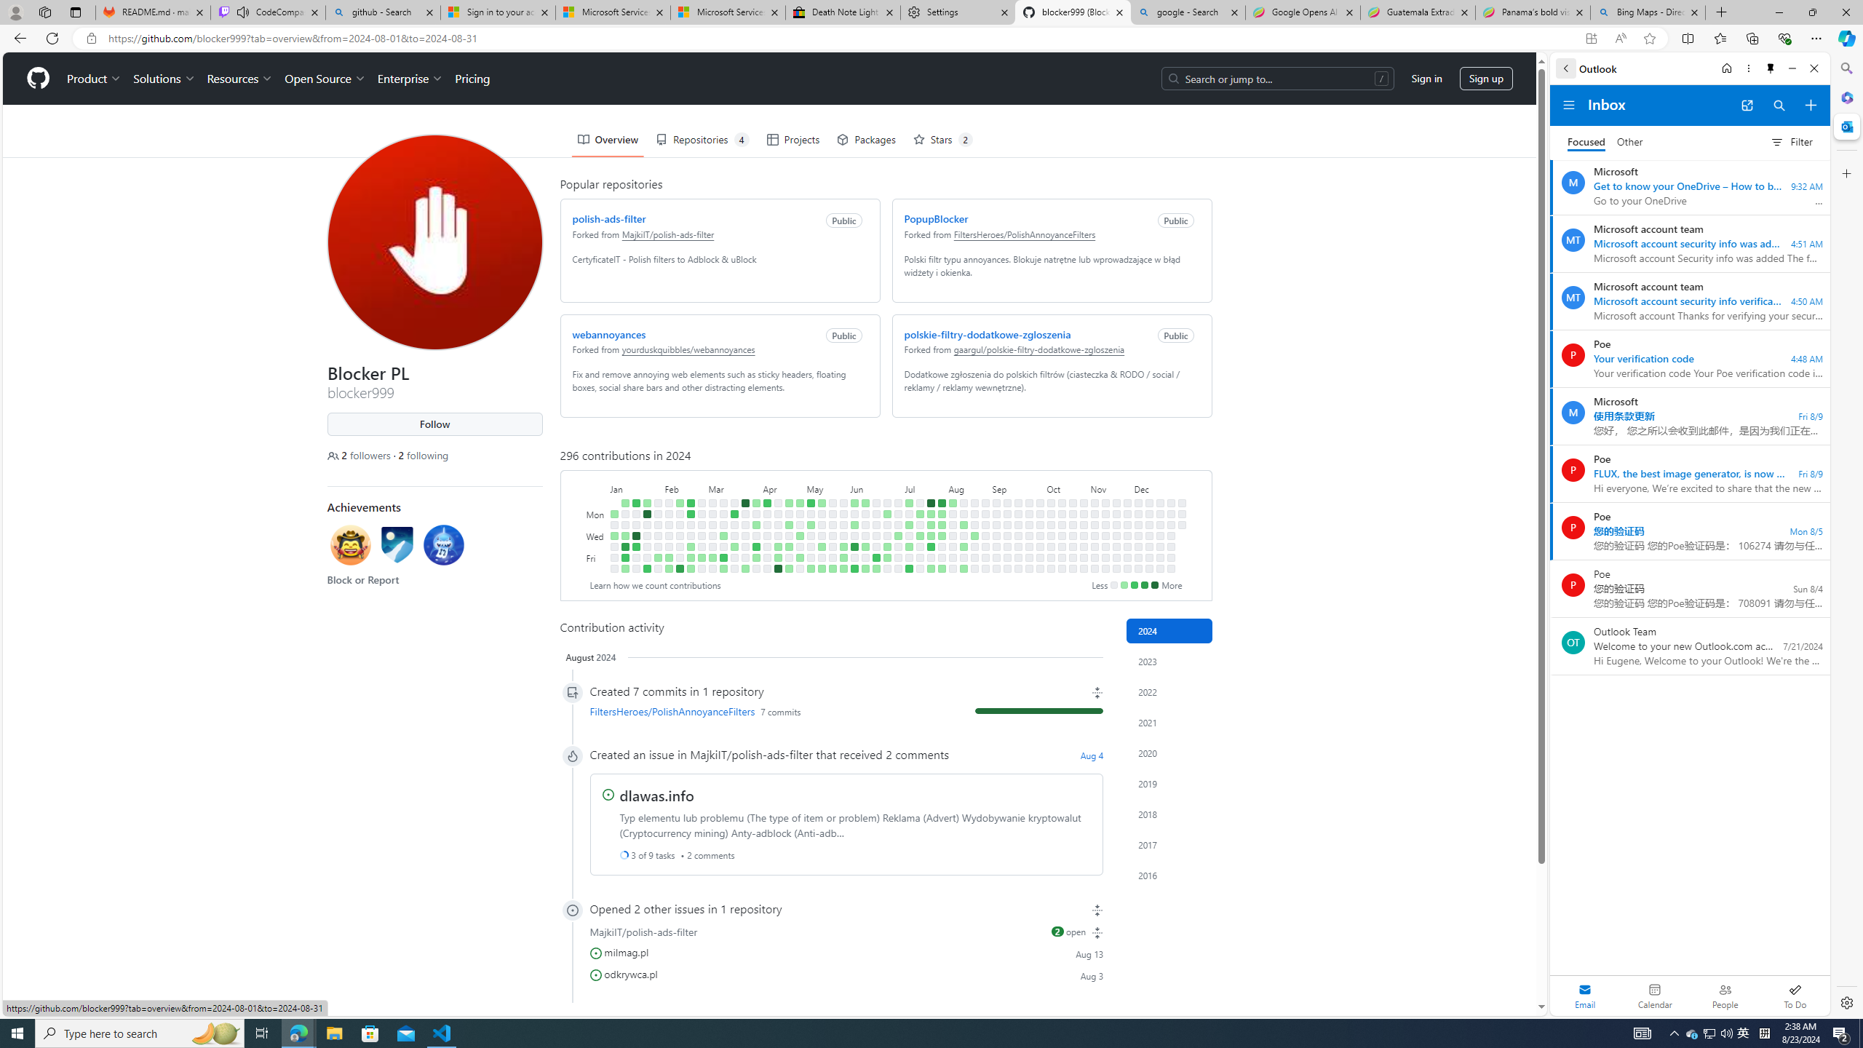 The height and width of the screenshot is (1048, 1863). What do you see at coordinates (783, 488) in the screenshot?
I see `April` at bounding box center [783, 488].